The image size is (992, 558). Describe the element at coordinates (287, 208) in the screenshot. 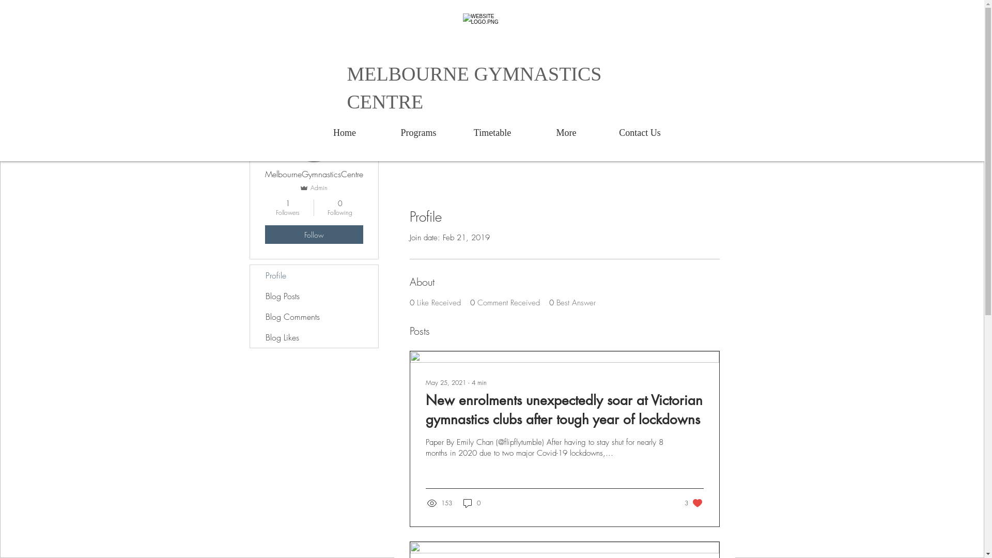

I see `1
Followers` at that location.